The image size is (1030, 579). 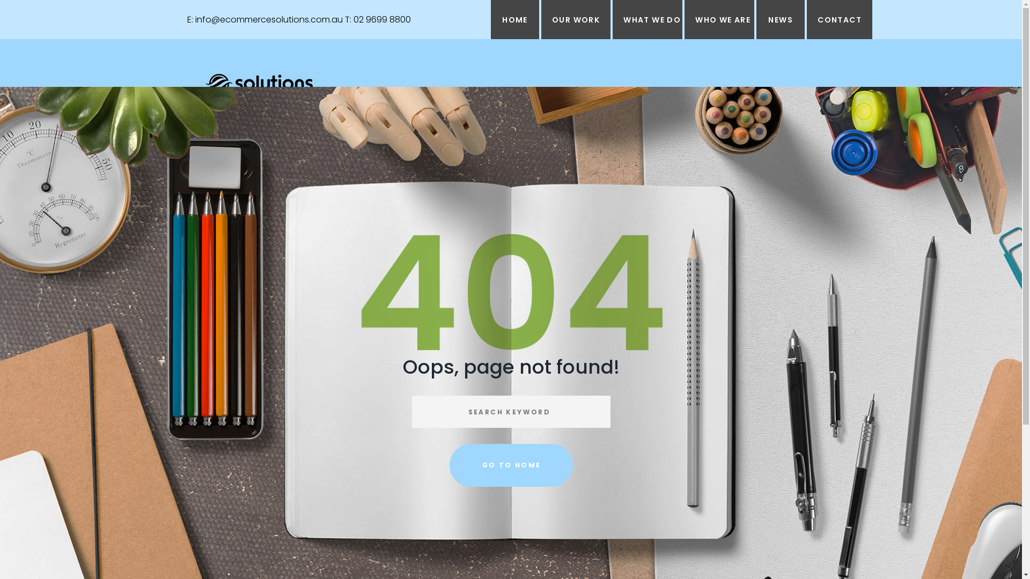 What do you see at coordinates (511, 465) in the screenshot?
I see `GO TO HOME` at bounding box center [511, 465].